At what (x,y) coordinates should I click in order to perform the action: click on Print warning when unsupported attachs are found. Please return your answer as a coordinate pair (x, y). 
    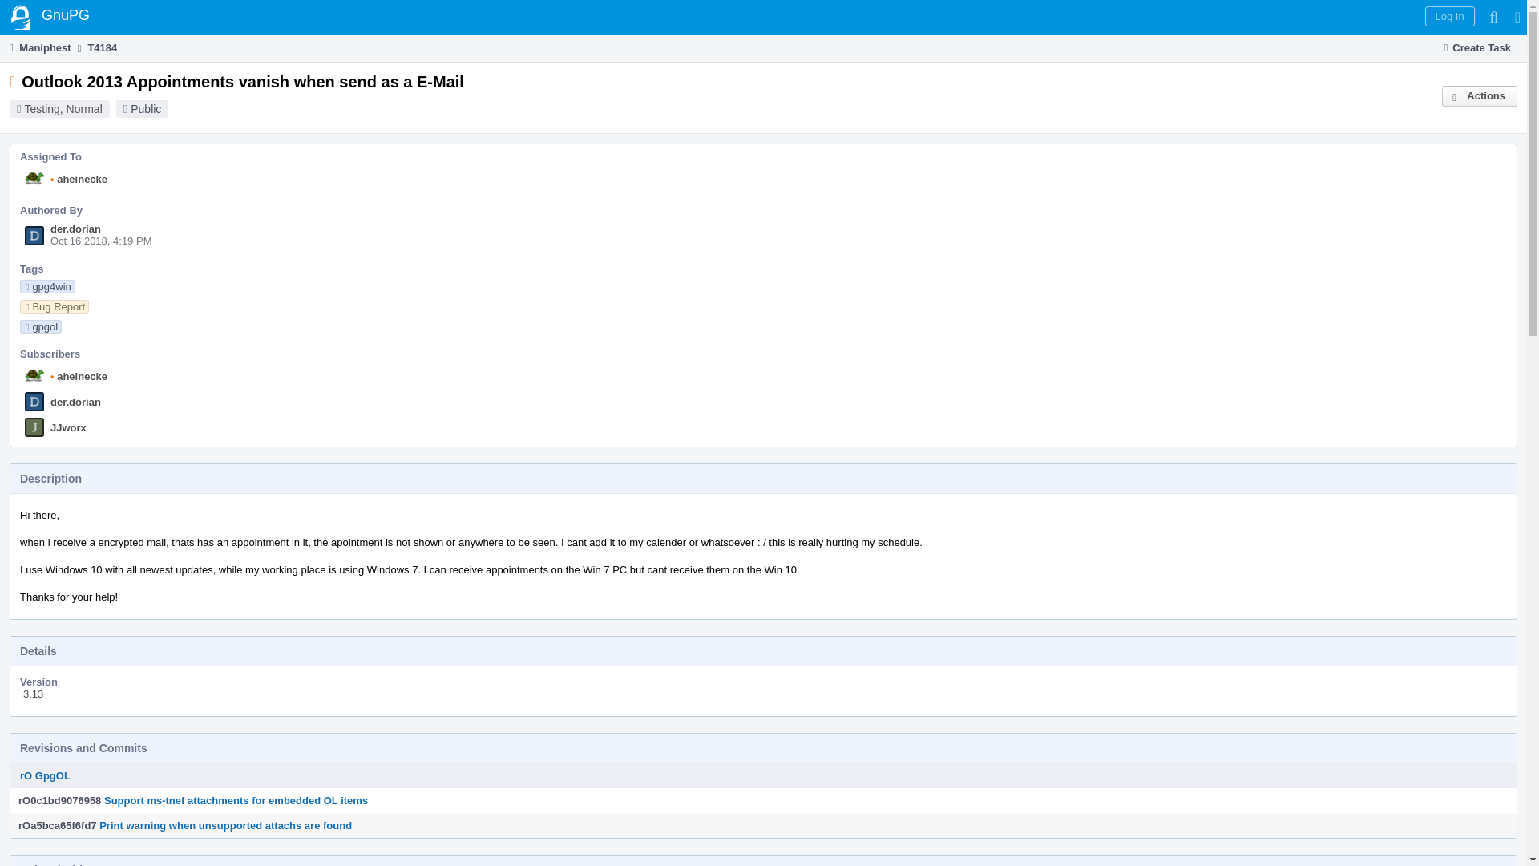
    Looking at the image, I should click on (226, 824).